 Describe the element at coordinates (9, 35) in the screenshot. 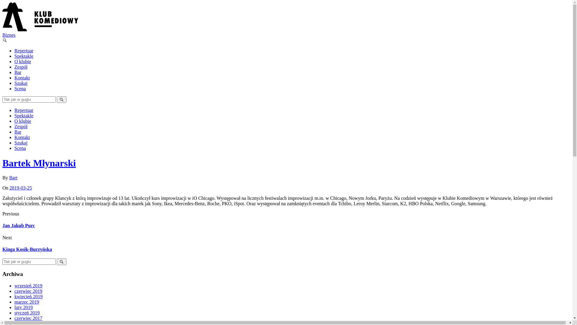

I see `Biznes` at that location.